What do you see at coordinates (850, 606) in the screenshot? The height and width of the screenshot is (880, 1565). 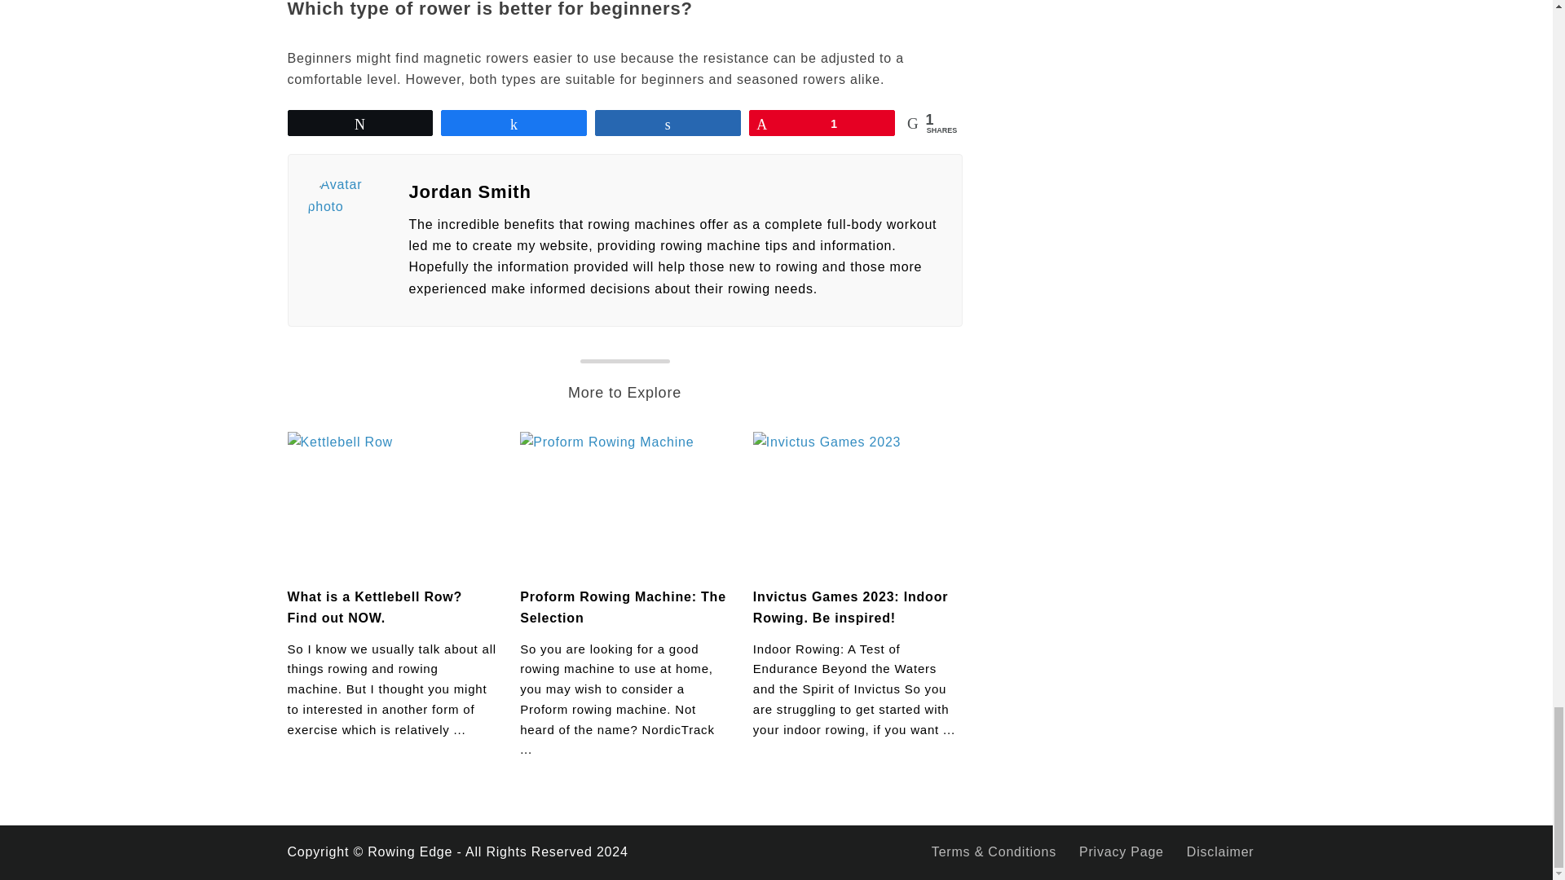 I see `Invictus Games 2023: Indoor Rowing. Be inspired!` at bounding box center [850, 606].